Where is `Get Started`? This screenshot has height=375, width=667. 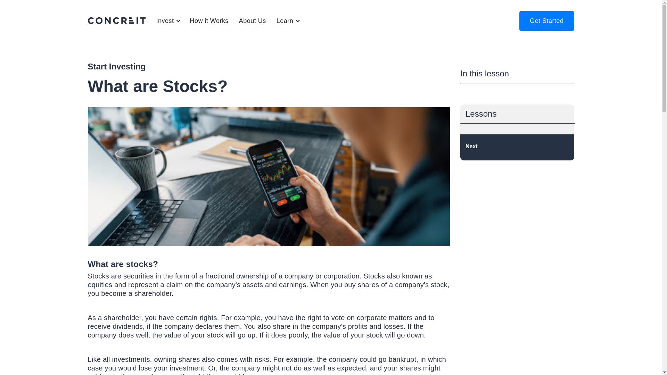 Get Started is located at coordinates (546, 21).